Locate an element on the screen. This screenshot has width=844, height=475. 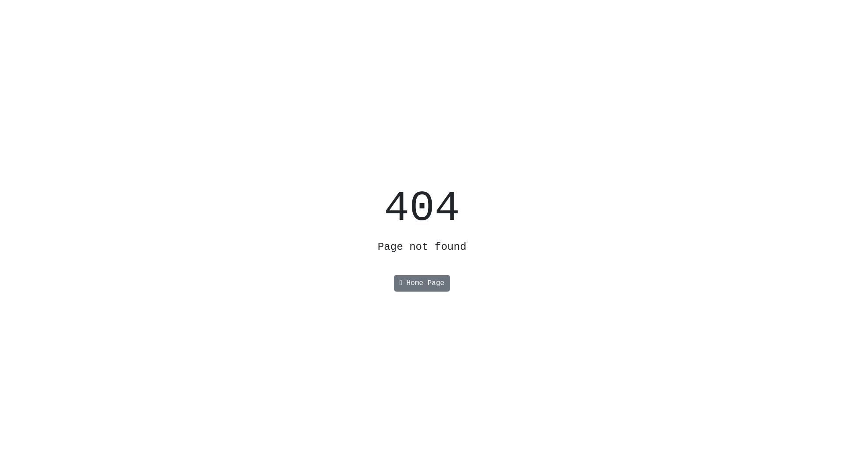
Home Page is located at coordinates (422, 283).